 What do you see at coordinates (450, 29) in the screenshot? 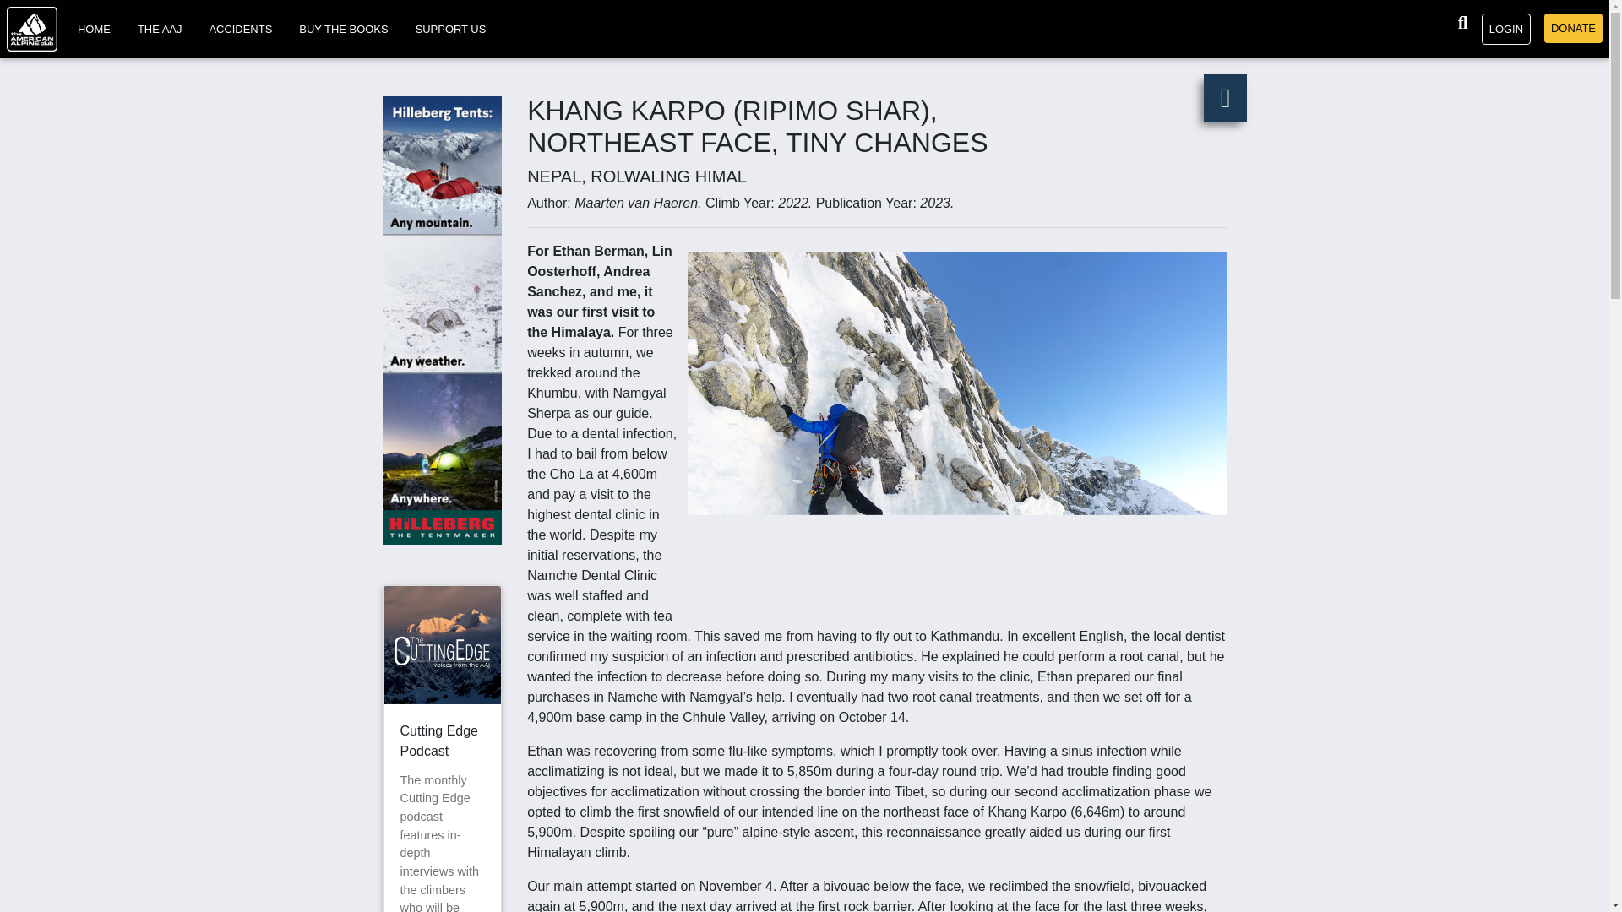
I see `SUPPORT US` at bounding box center [450, 29].